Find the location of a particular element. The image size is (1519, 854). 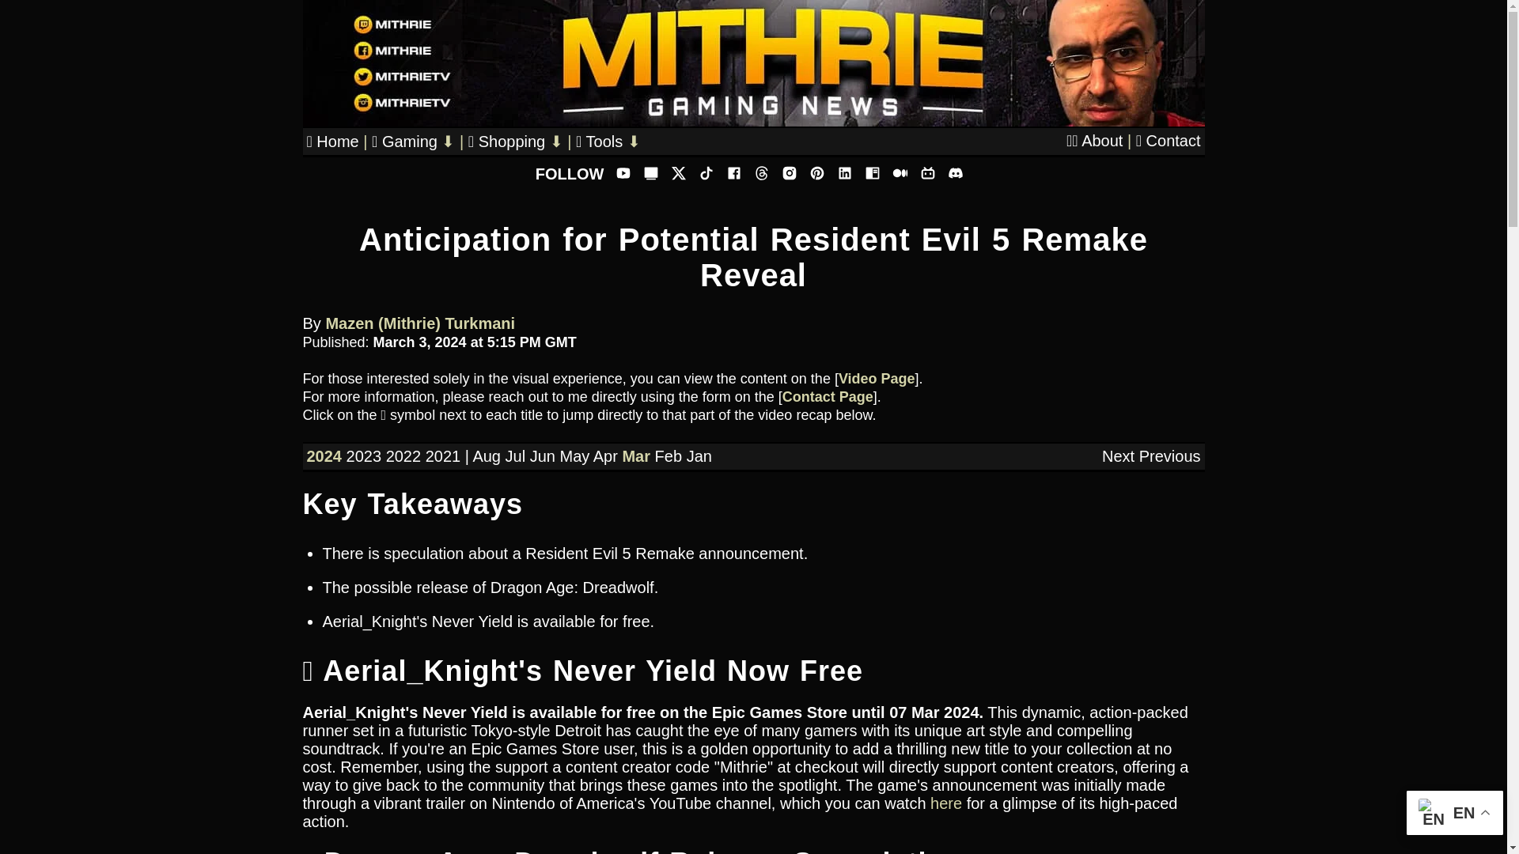

2023 is located at coordinates (364, 455).